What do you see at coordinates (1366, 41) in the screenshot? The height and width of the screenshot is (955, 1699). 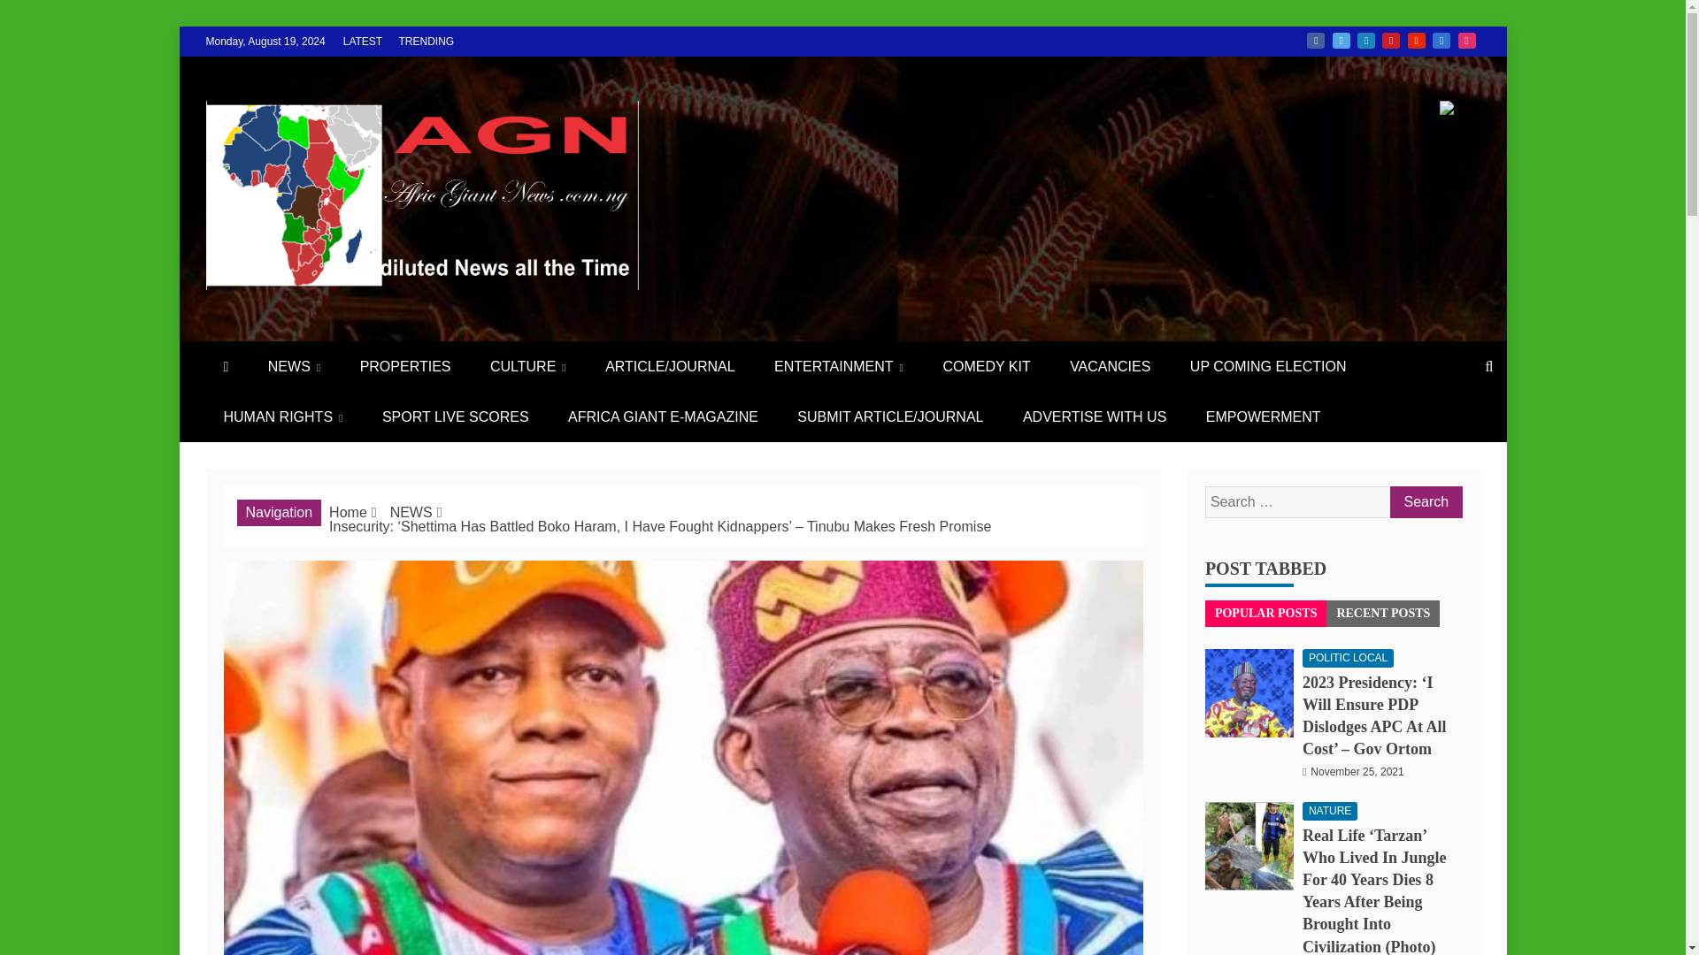 I see `Linkedin` at bounding box center [1366, 41].